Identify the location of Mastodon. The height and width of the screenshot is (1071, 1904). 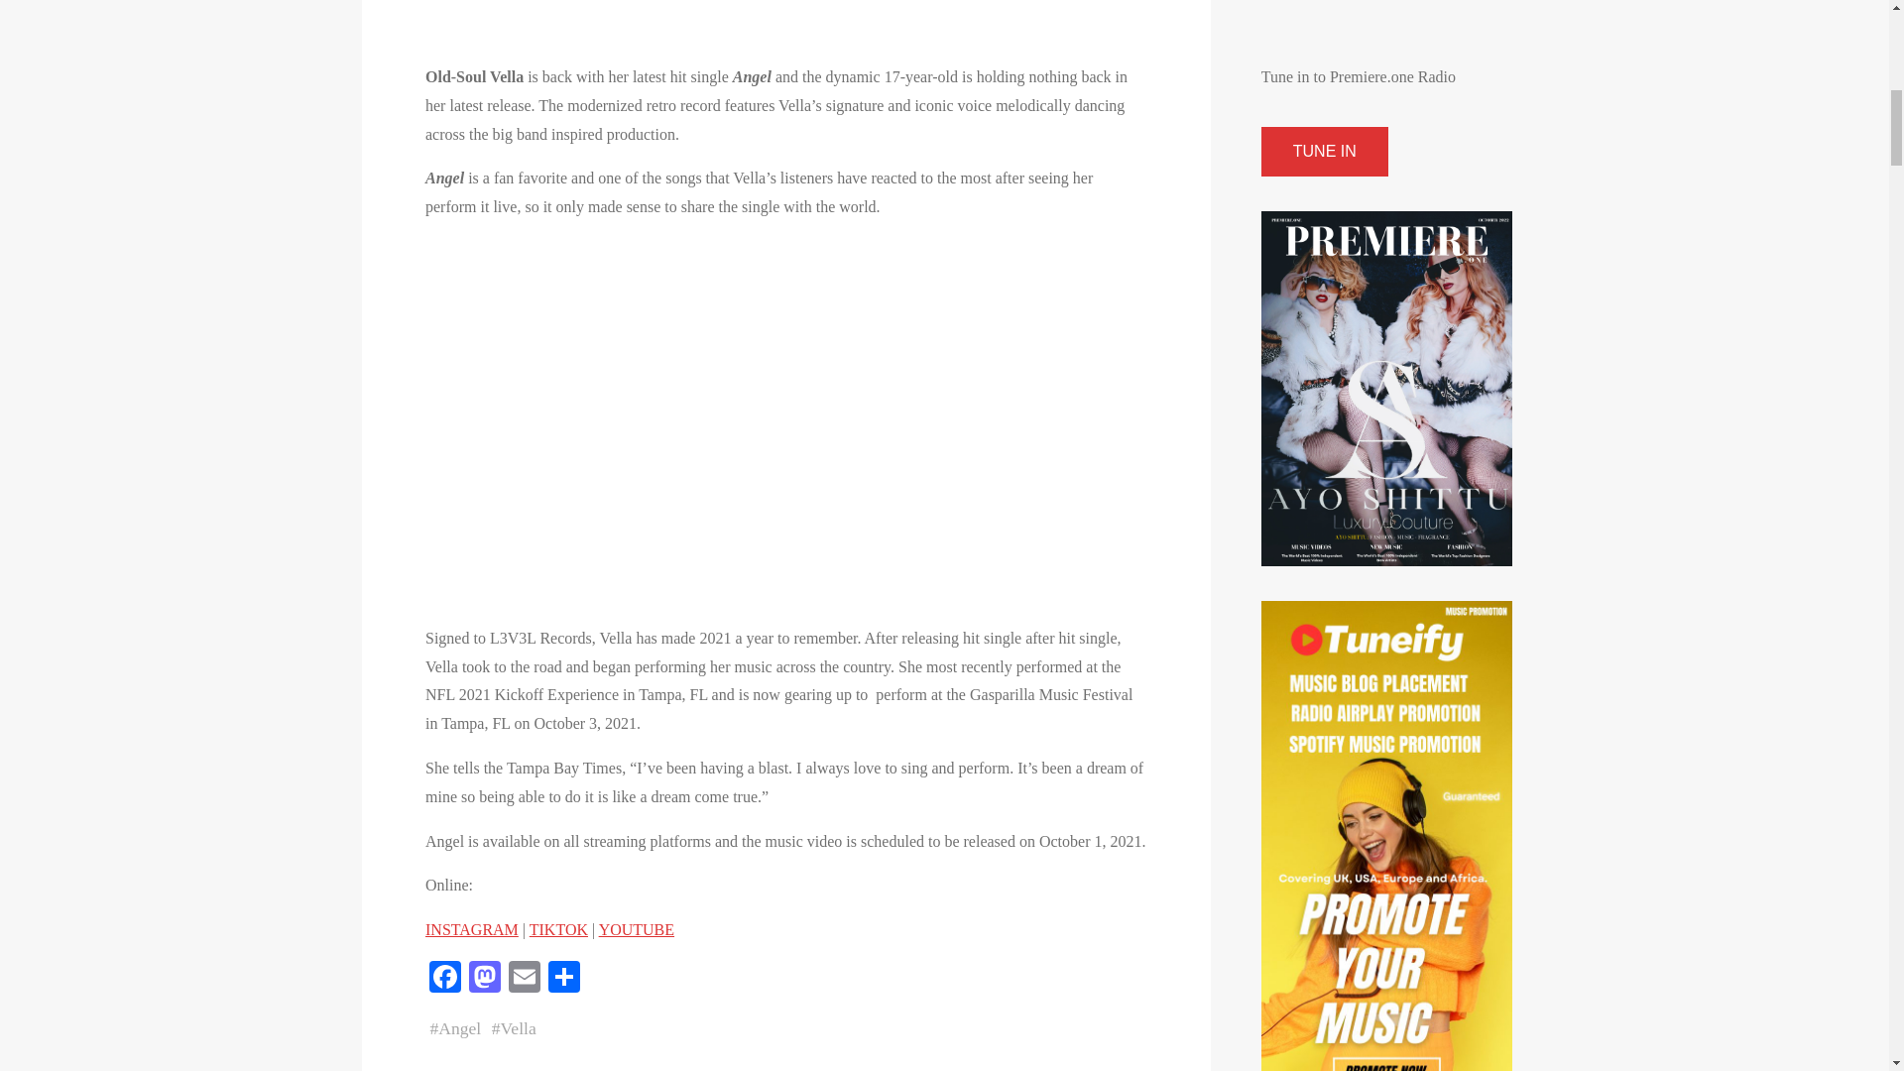
(484, 978).